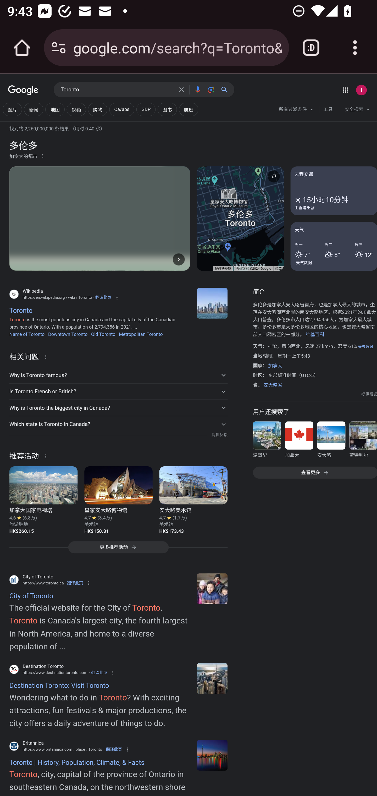 This screenshot has width=377, height=796. I want to click on Switch or close tabs, so click(311, 48).